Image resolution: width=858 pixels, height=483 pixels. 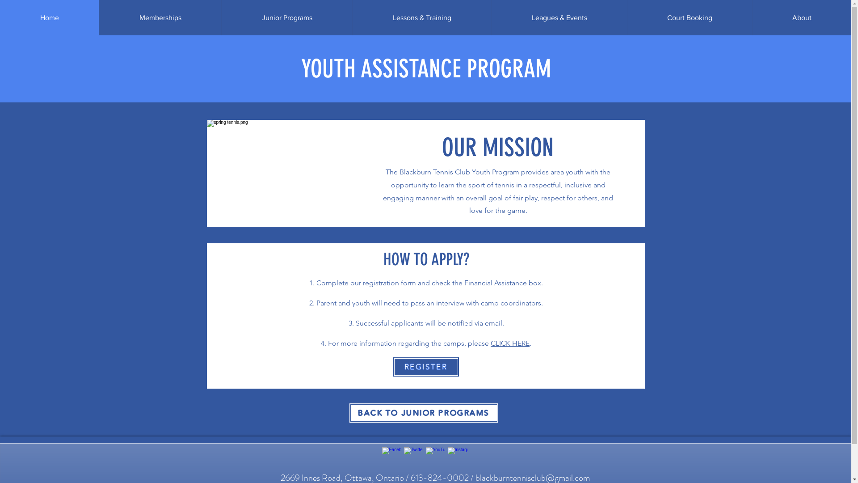 What do you see at coordinates (425, 367) in the screenshot?
I see `REGISTER` at bounding box center [425, 367].